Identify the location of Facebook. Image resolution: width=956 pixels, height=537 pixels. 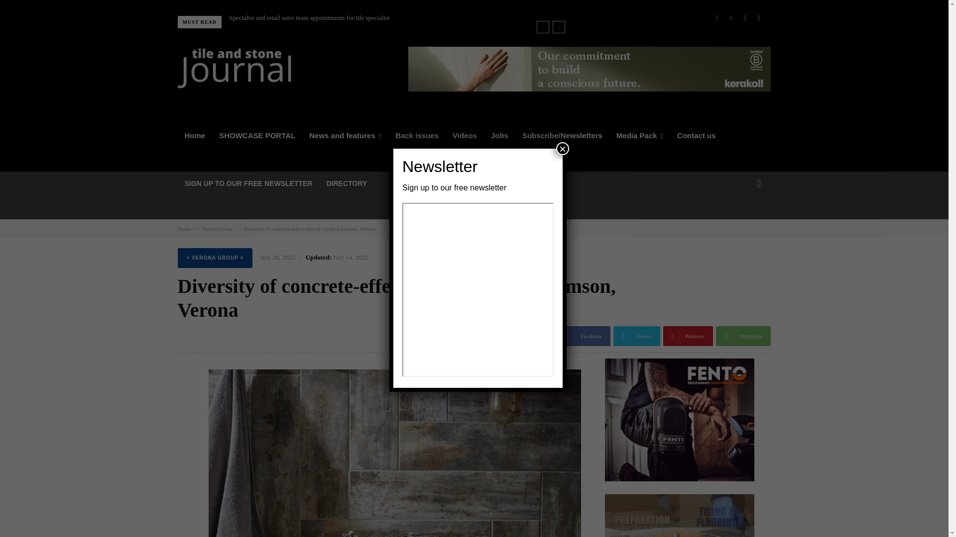
(717, 17).